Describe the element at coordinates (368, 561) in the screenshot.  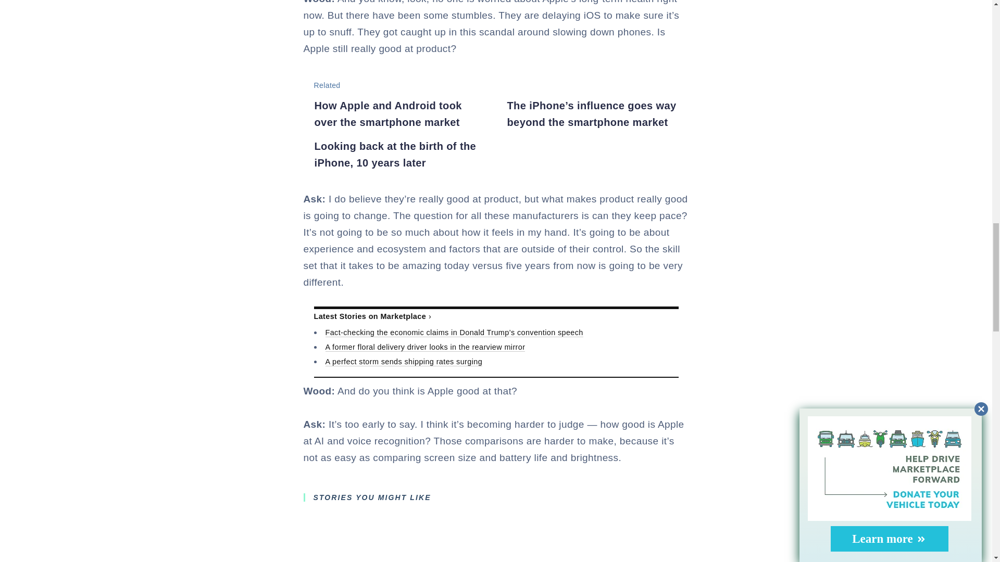
I see `What might help Apple sell more iPhones? Cheaper iPhones` at that location.